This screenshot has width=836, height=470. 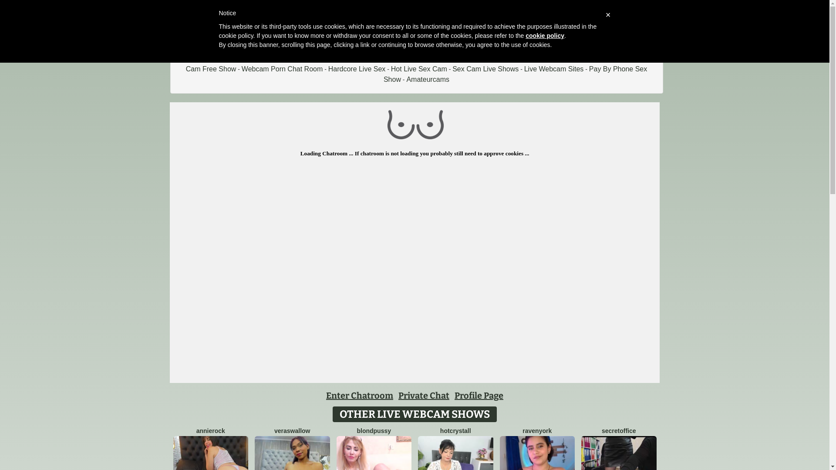 What do you see at coordinates (512, 58) in the screenshot?
I see `Sexshow Live` at bounding box center [512, 58].